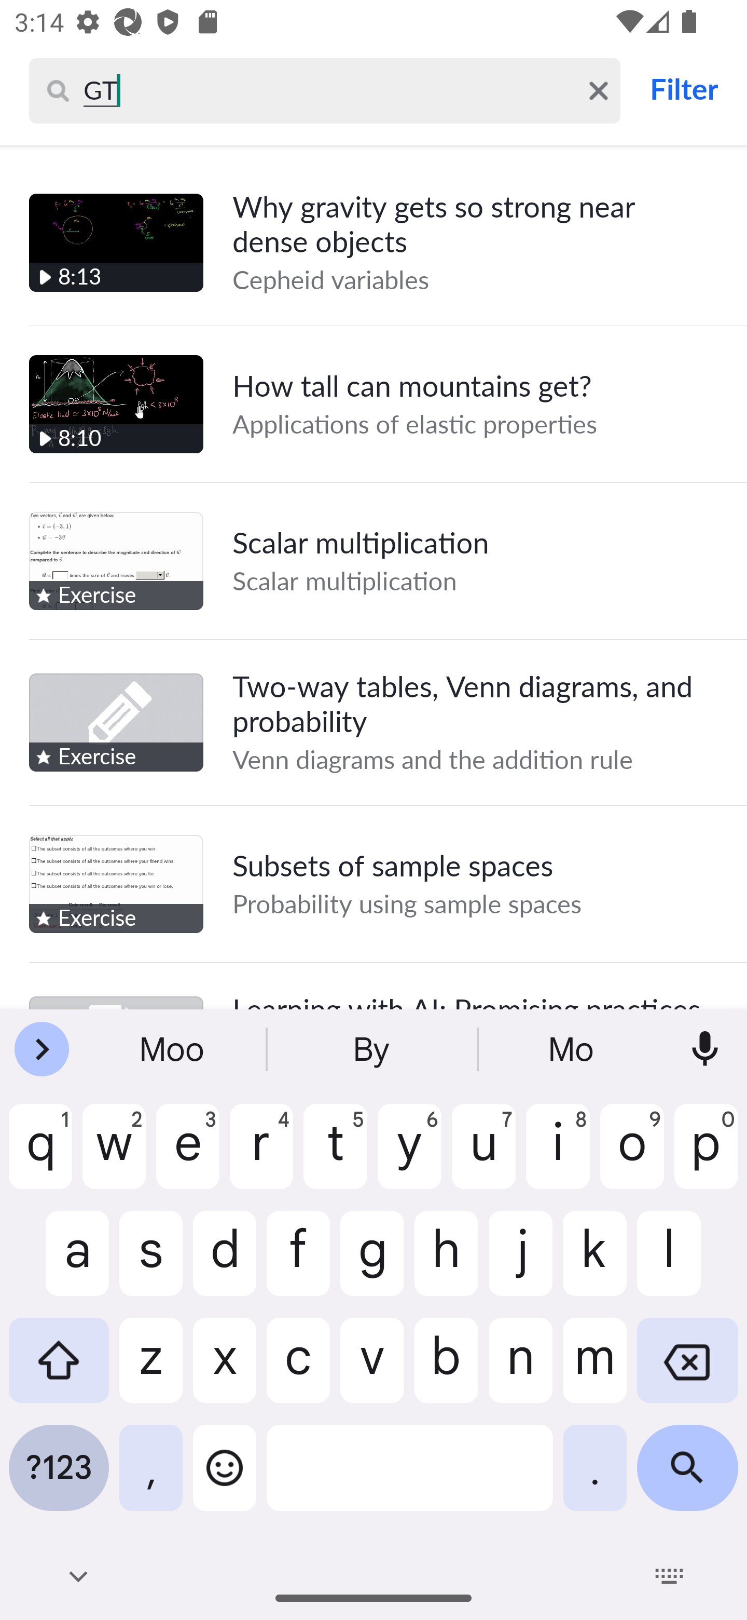 The width and height of the screenshot is (747, 1620). I want to click on Filter, so click(683, 89).